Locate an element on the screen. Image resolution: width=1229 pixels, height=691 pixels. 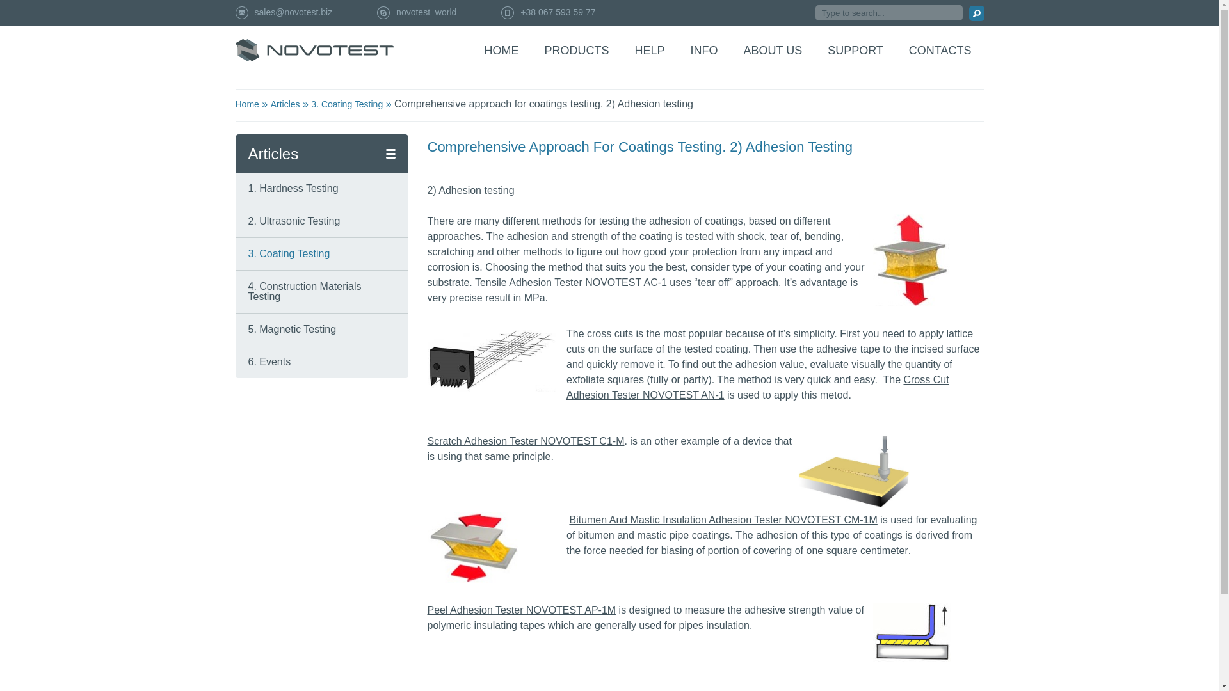
SUPPORT is located at coordinates (855, 50).